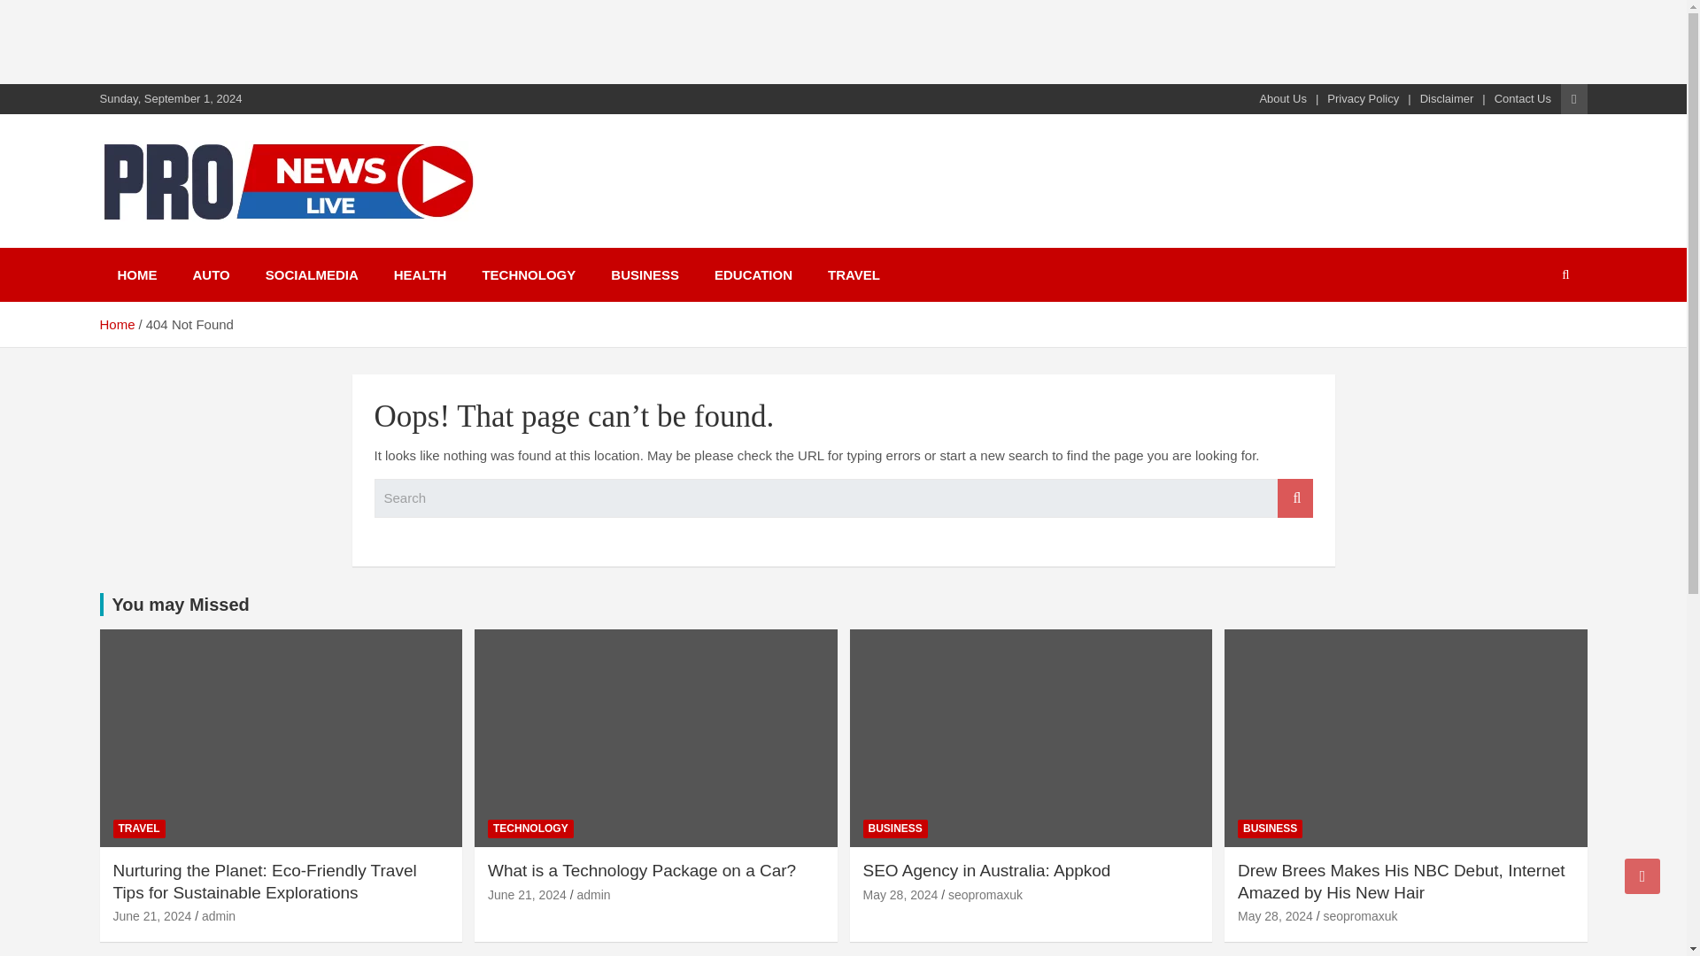 The width and height of the screenshot is (1700, 956). Describe the element at coordinates (641, 870) in the screenshot. I see `What is a Technology Package on a Car?` at that location.